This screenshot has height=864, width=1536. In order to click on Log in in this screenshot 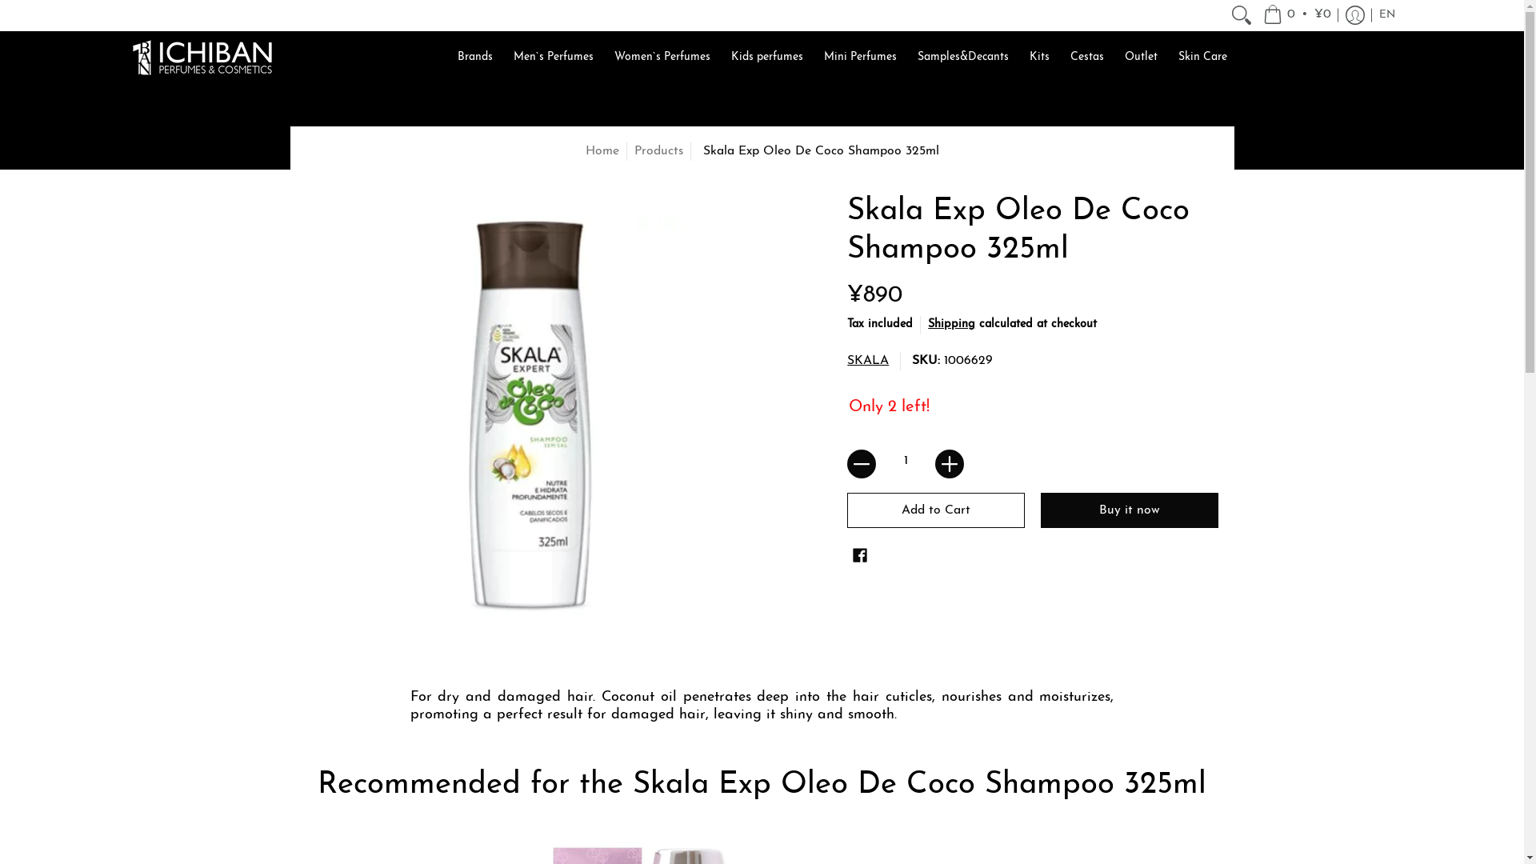, I will do `click(1354, 15)`.